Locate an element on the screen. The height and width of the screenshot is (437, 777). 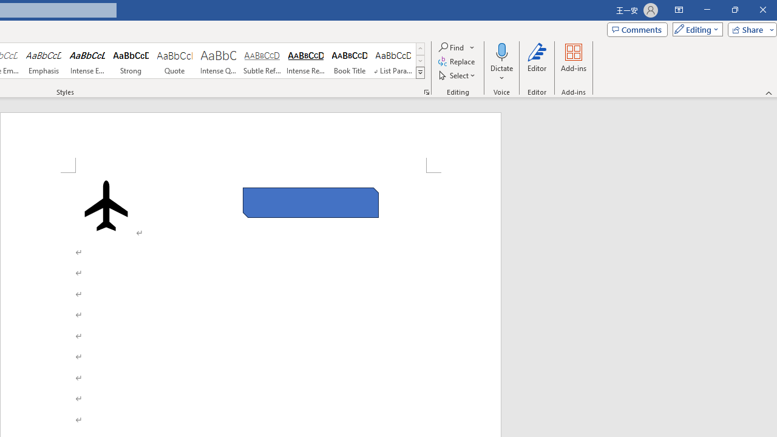
Styles is located at coordinates (420, 73).